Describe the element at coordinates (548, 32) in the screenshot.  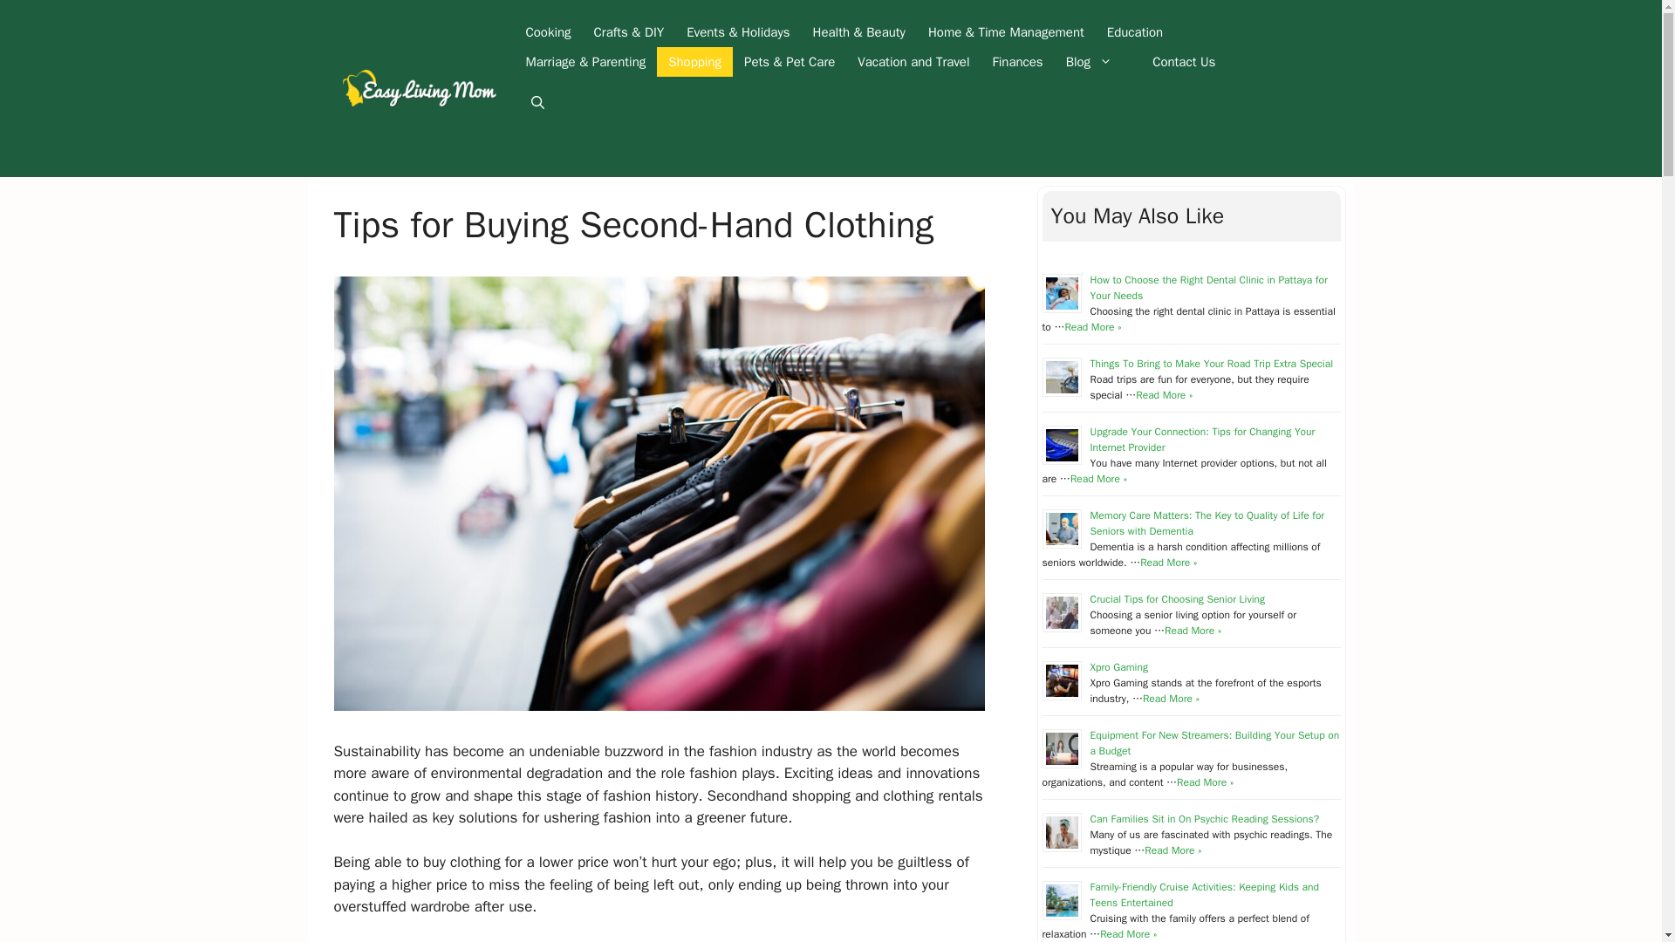
I see `Cooking` at that location.